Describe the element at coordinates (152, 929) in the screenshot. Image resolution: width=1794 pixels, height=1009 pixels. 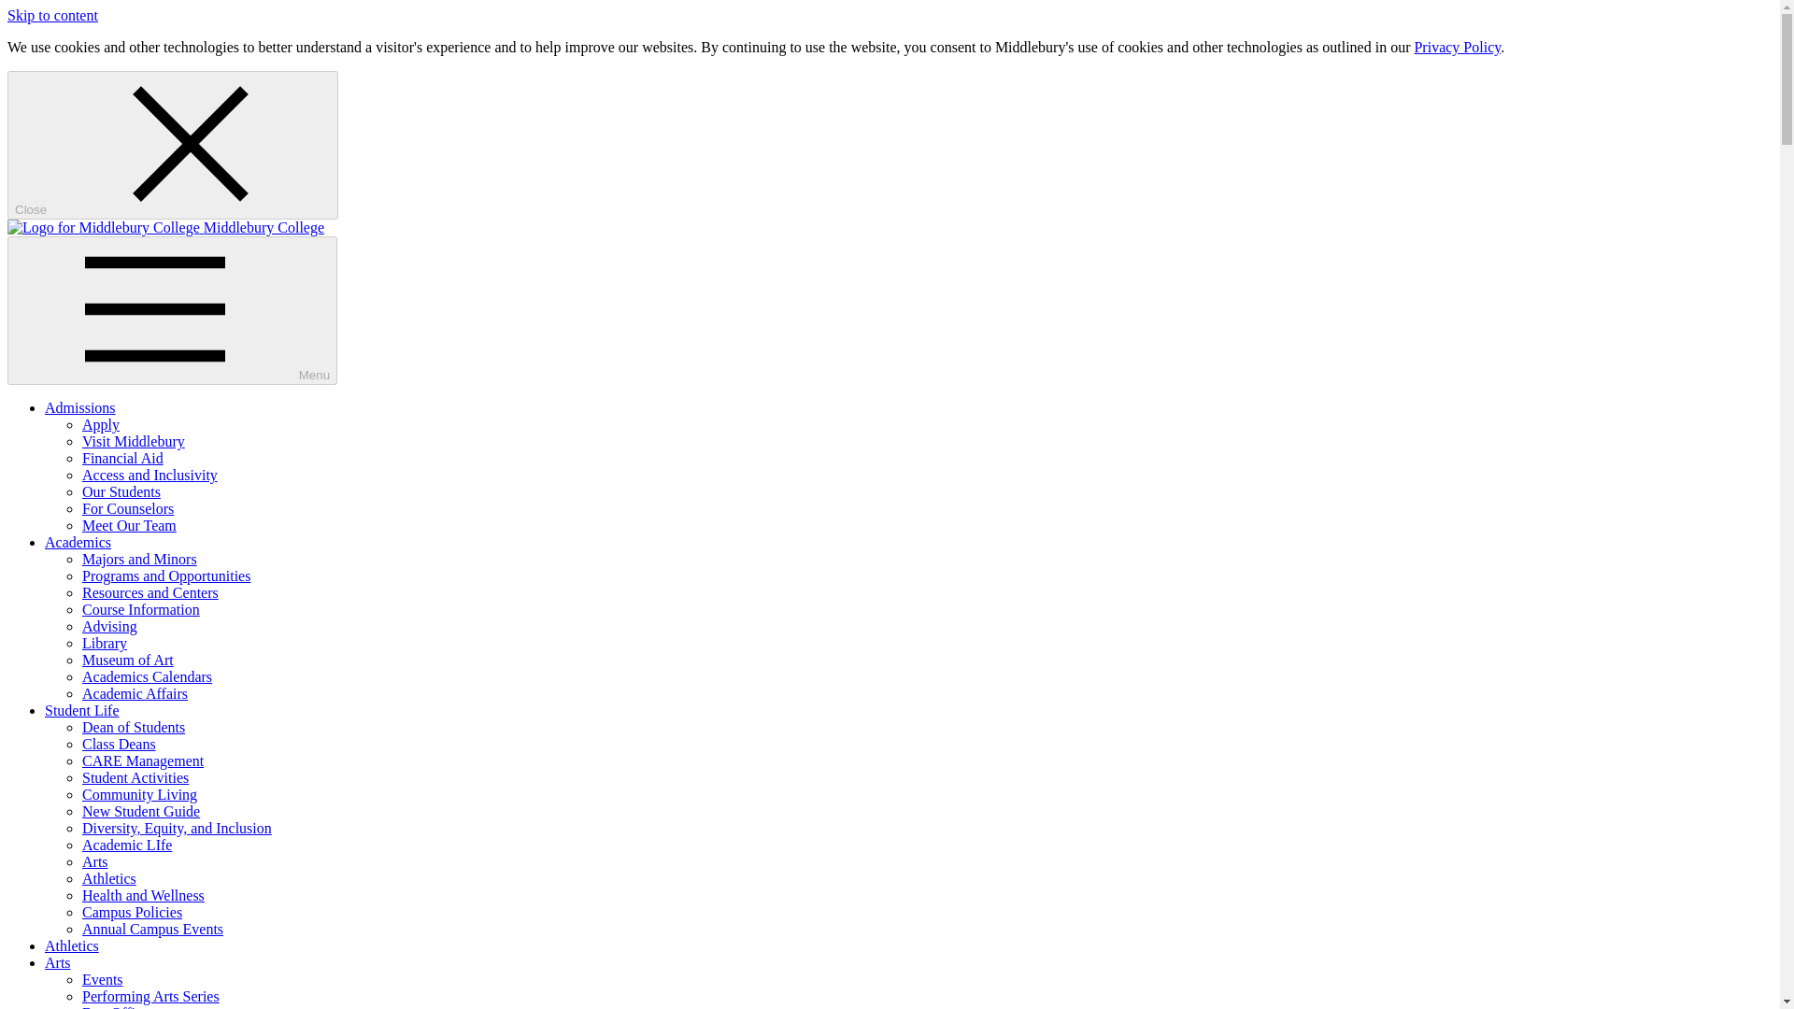
I see `Annual Campus Events` at that location.